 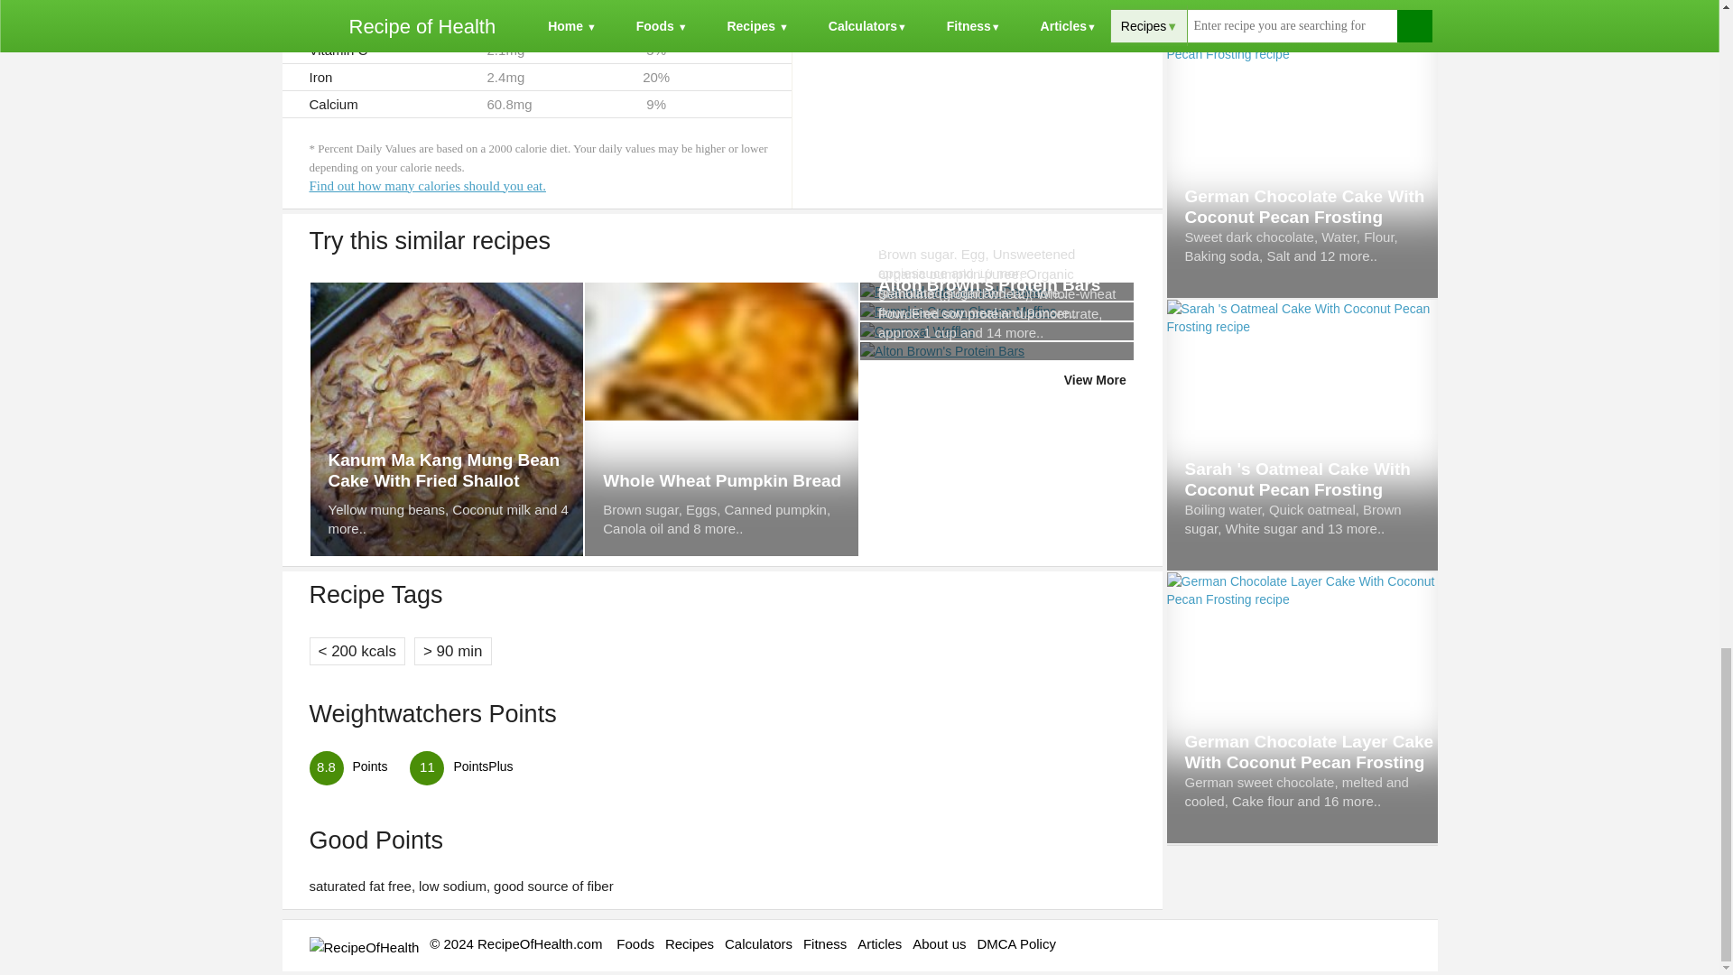 I want to click on Foods, so click(x=635, y=943).